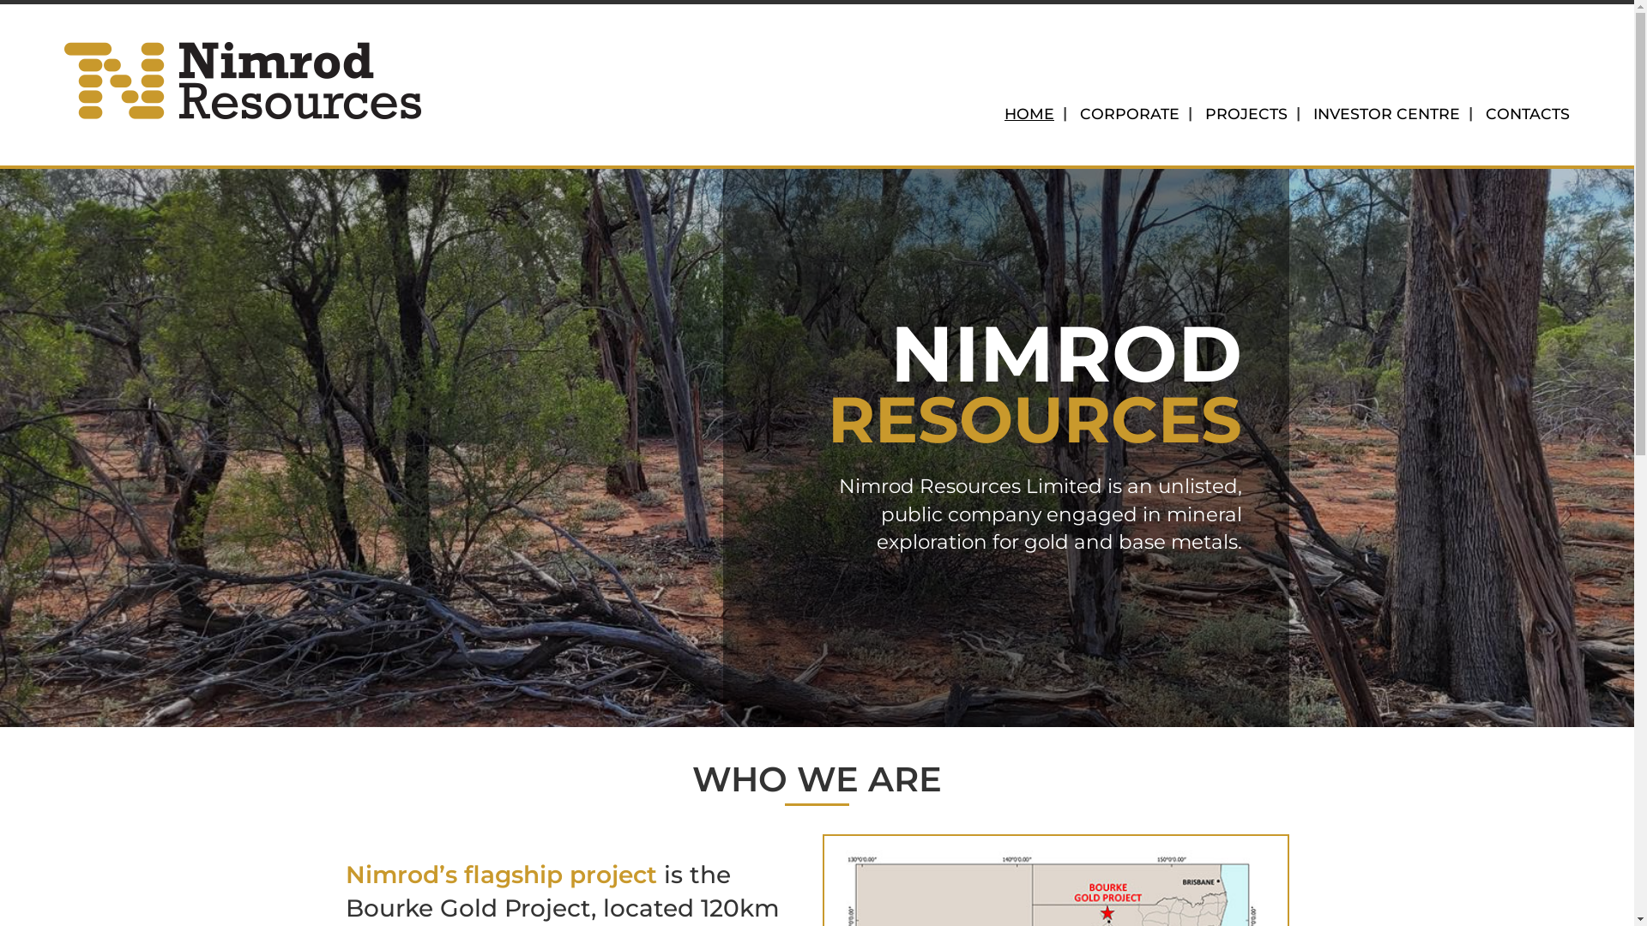 The width and height of the screenshot is (1647, 926). Describe the element at coordinates (1246, 115) in the screenshot. I see `PROJECTS` at that location.